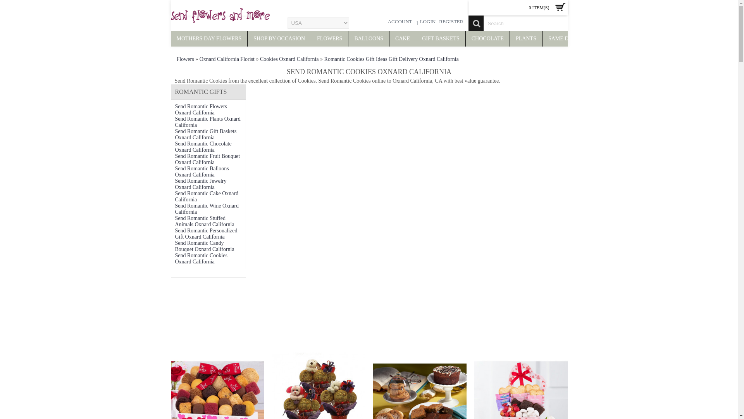 The height and width of the screenshot is (419, 744). I want to click on Romantic Cookies Gift Ideas Gift Delivery Oxnard California, so click(391, 59).